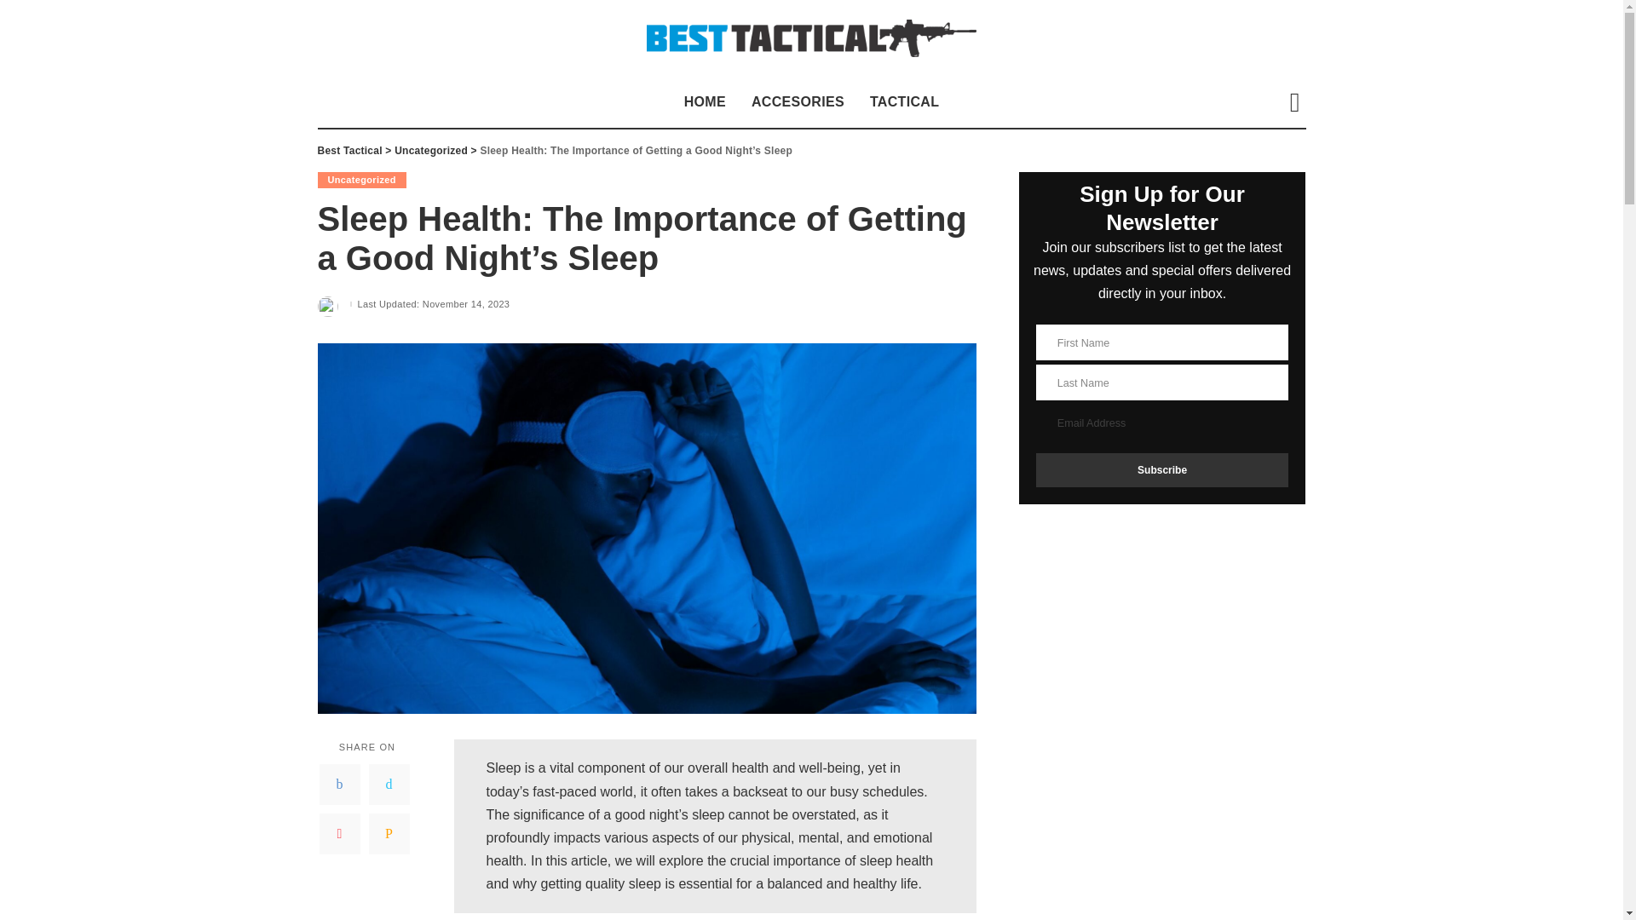 This screenshot has width=1636, height=920. Describe the element at coordinates (705, 102) in the screenshot. I see `HOME` at that location.